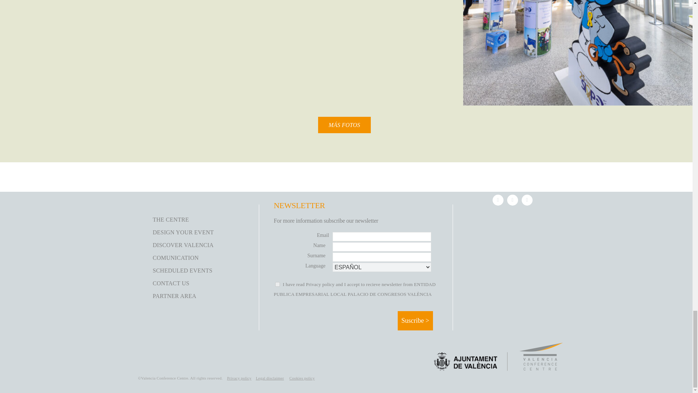  I want to click on on, so click(277, 285).